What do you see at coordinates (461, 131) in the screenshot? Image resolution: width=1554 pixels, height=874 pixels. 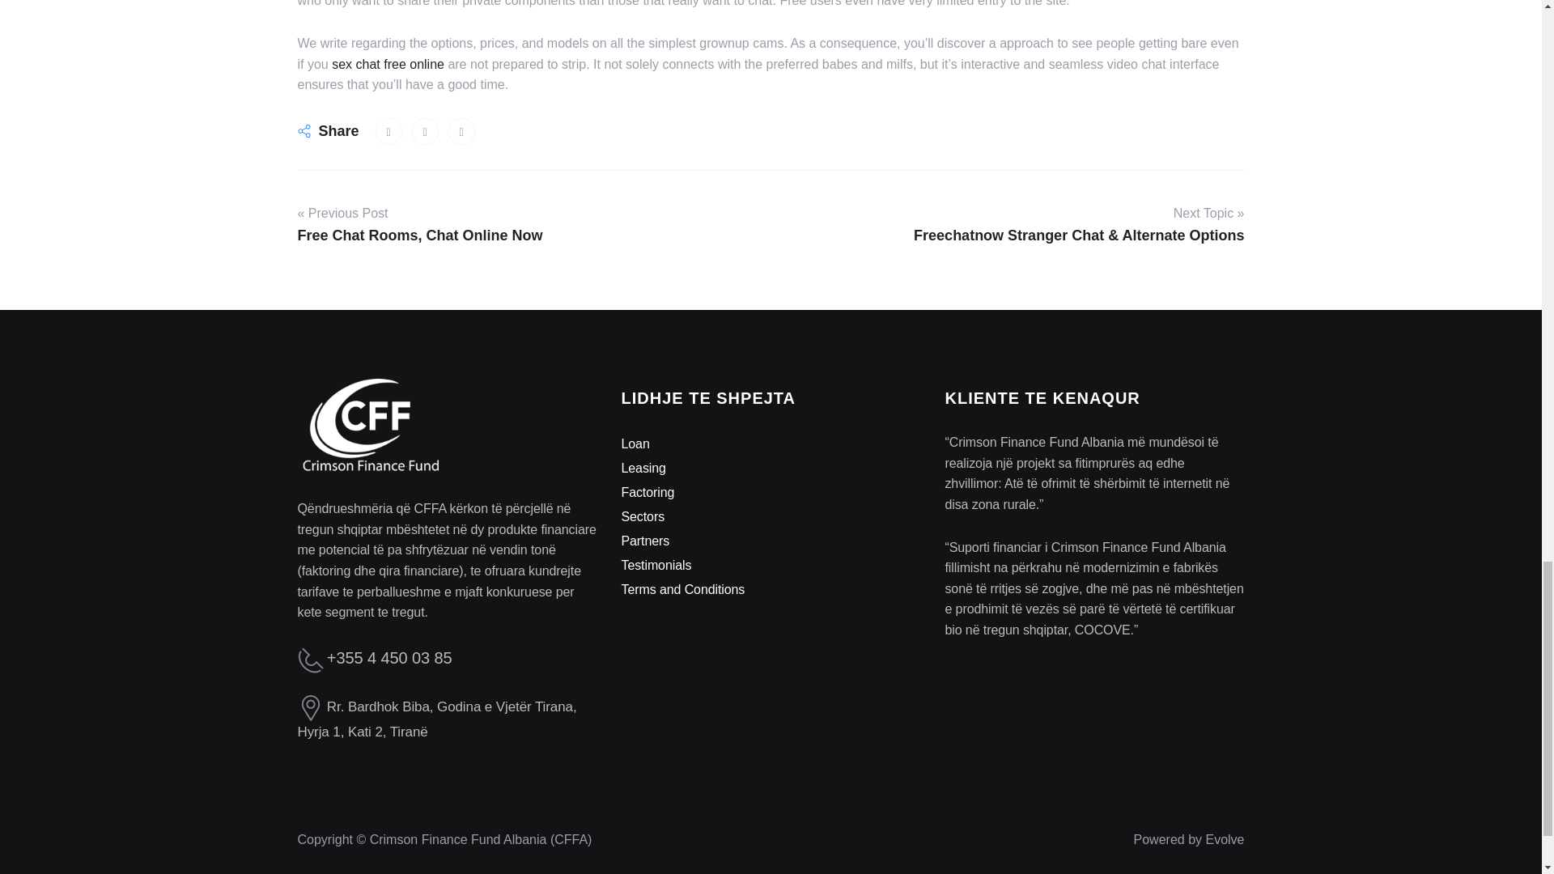 I see `Sexchat` at bounding box center [461, 131].